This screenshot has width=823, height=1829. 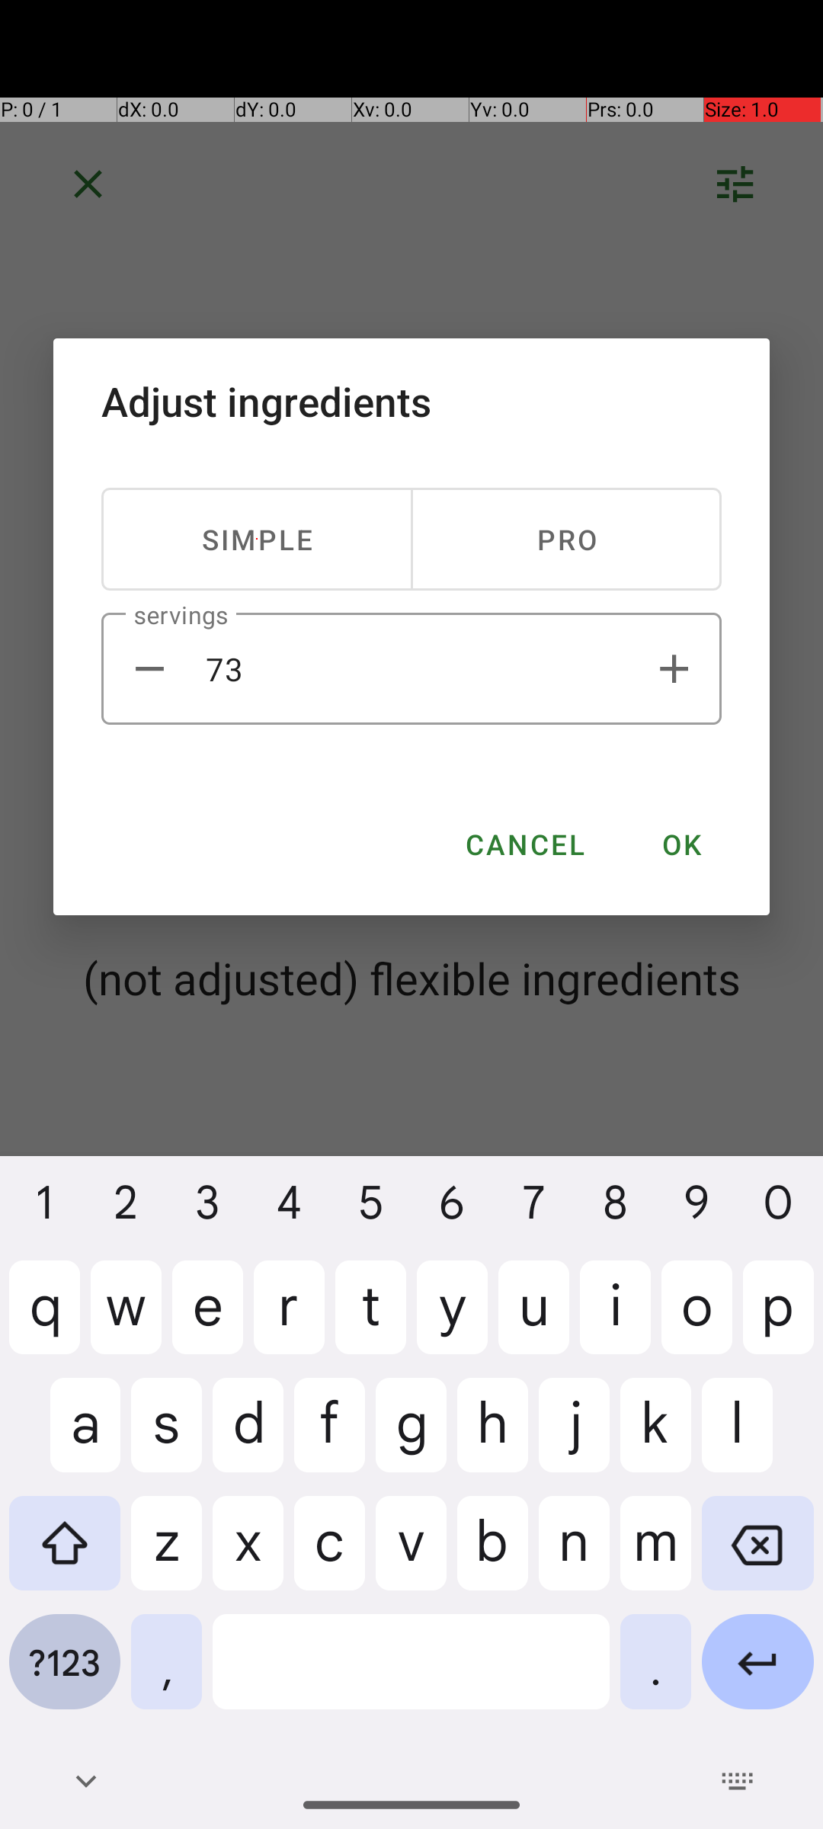 What do you see at coordinates (566, 540) in the screenshot?
I see `PRO` at bounding box center [566, 540].